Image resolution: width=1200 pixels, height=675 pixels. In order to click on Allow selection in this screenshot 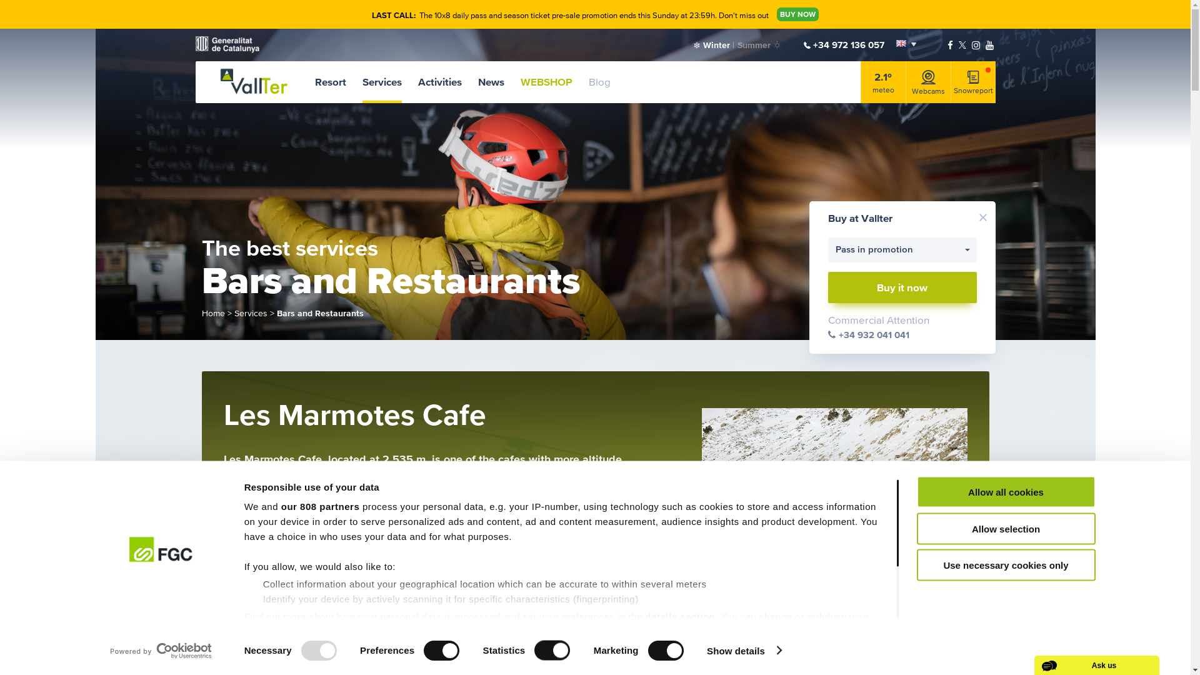, I will do `click(1006, 529)`.